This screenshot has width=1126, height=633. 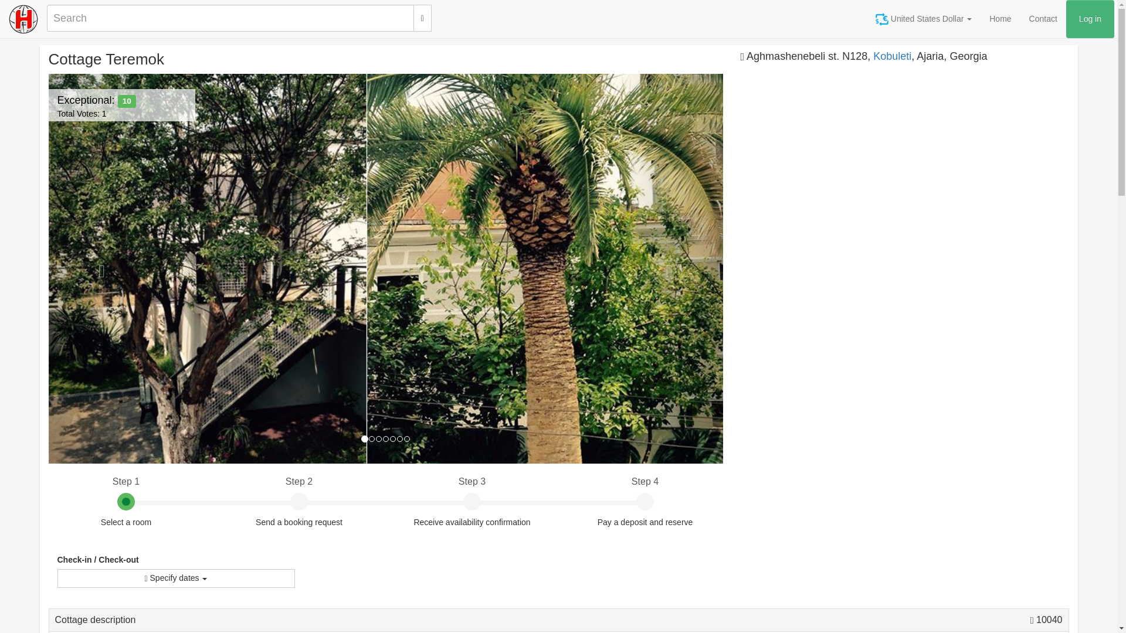 I want to click on Log in, so click(x=1090, y=19).